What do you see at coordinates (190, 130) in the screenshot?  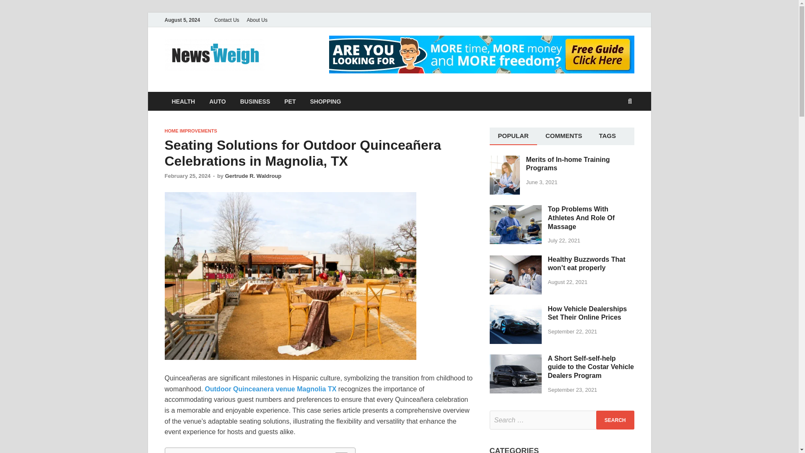 I see `HOME IMPROVEMENTS` at bounding box center [190, 130].